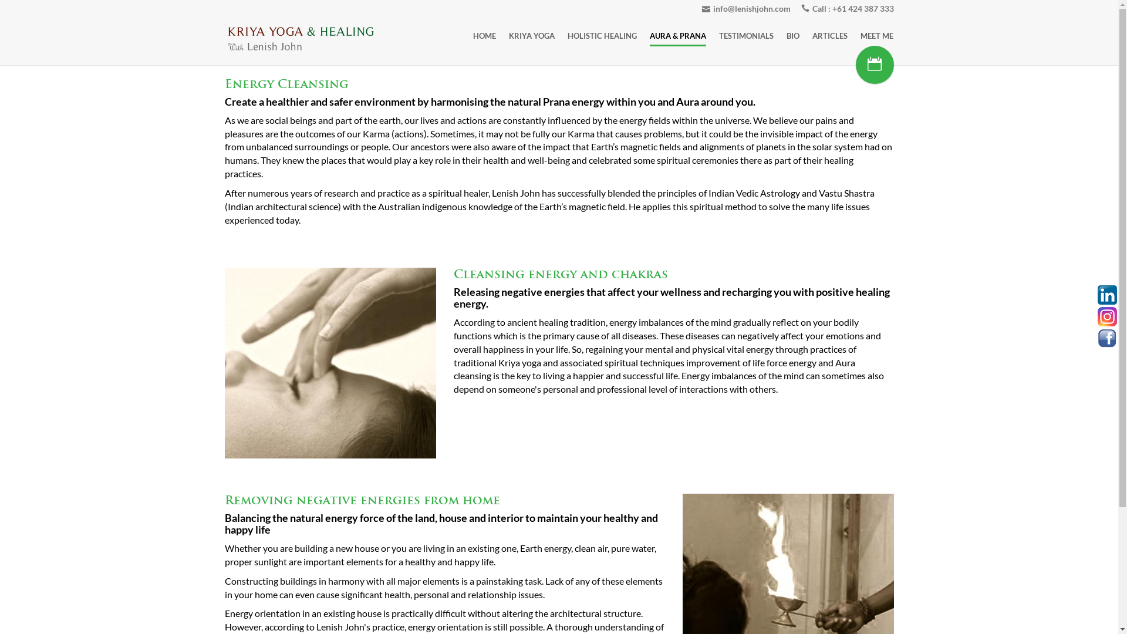 The image size is (1127, 634). Describe the element at coordinates (877, 36) in the screenshot. I see `MEET ME` at that location.